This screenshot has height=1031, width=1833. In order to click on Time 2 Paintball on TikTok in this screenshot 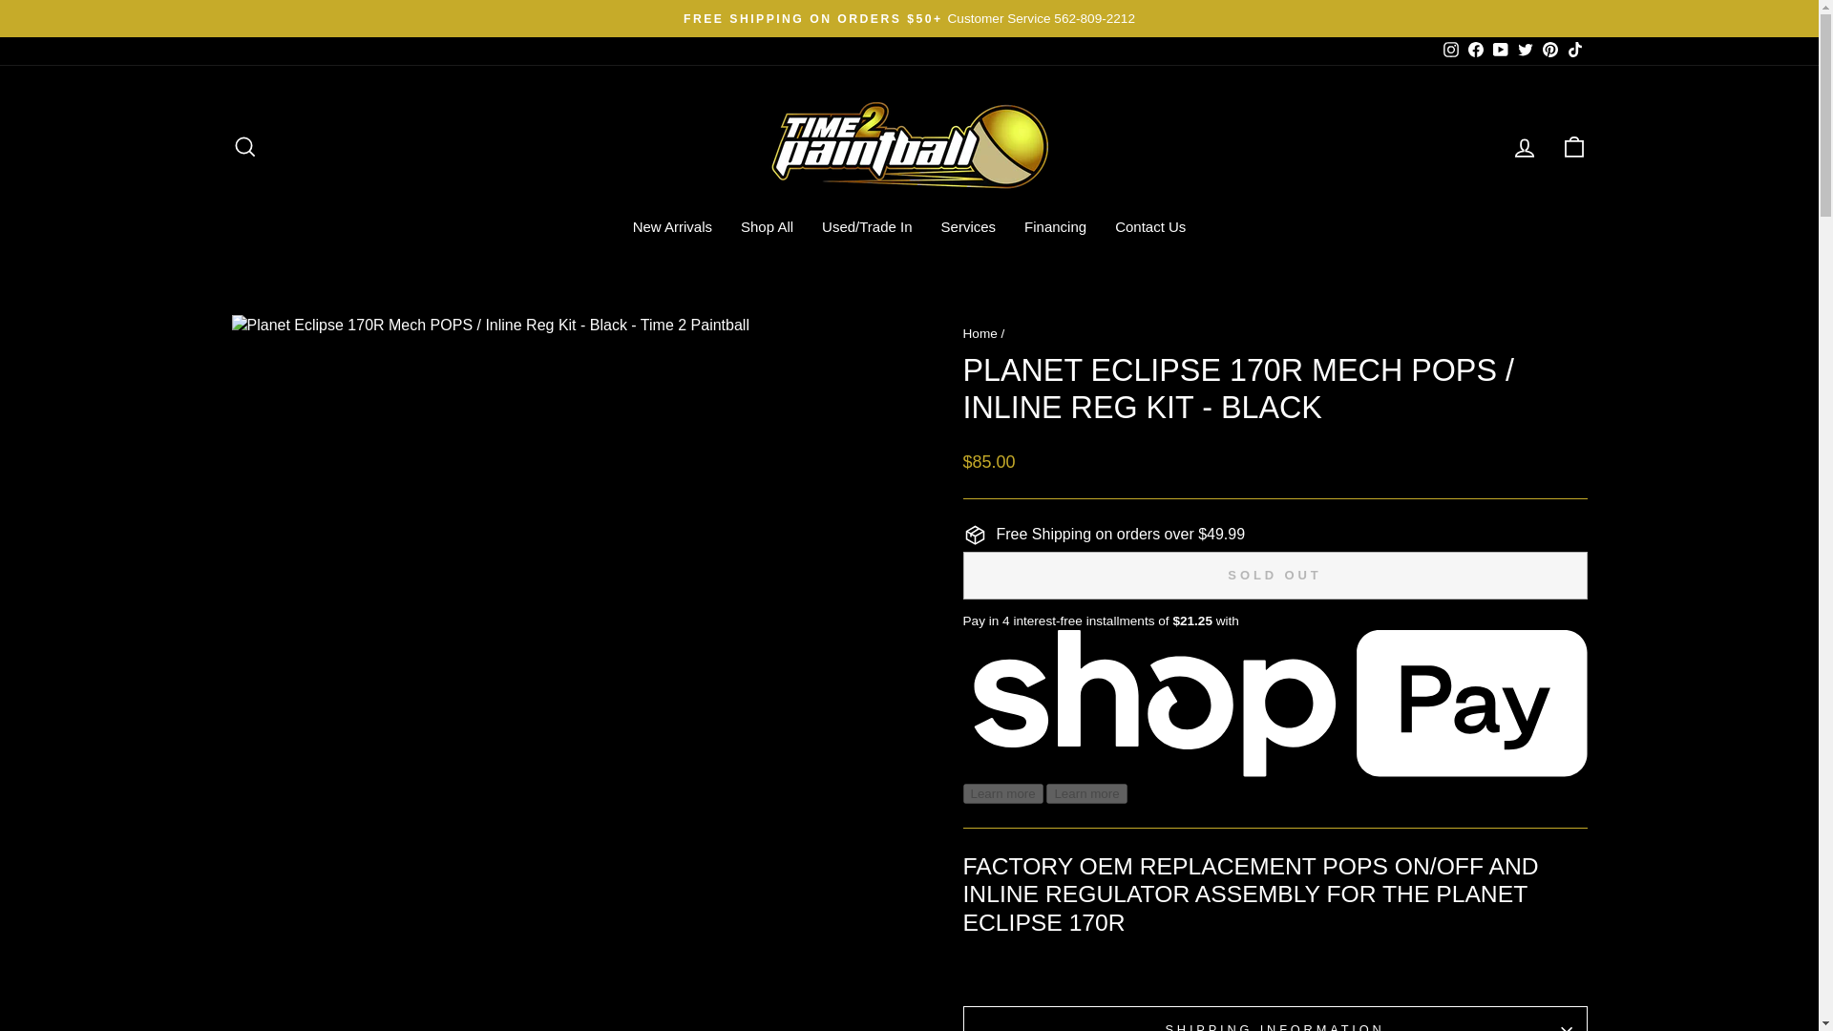, I will do `click(1573, 51)`.